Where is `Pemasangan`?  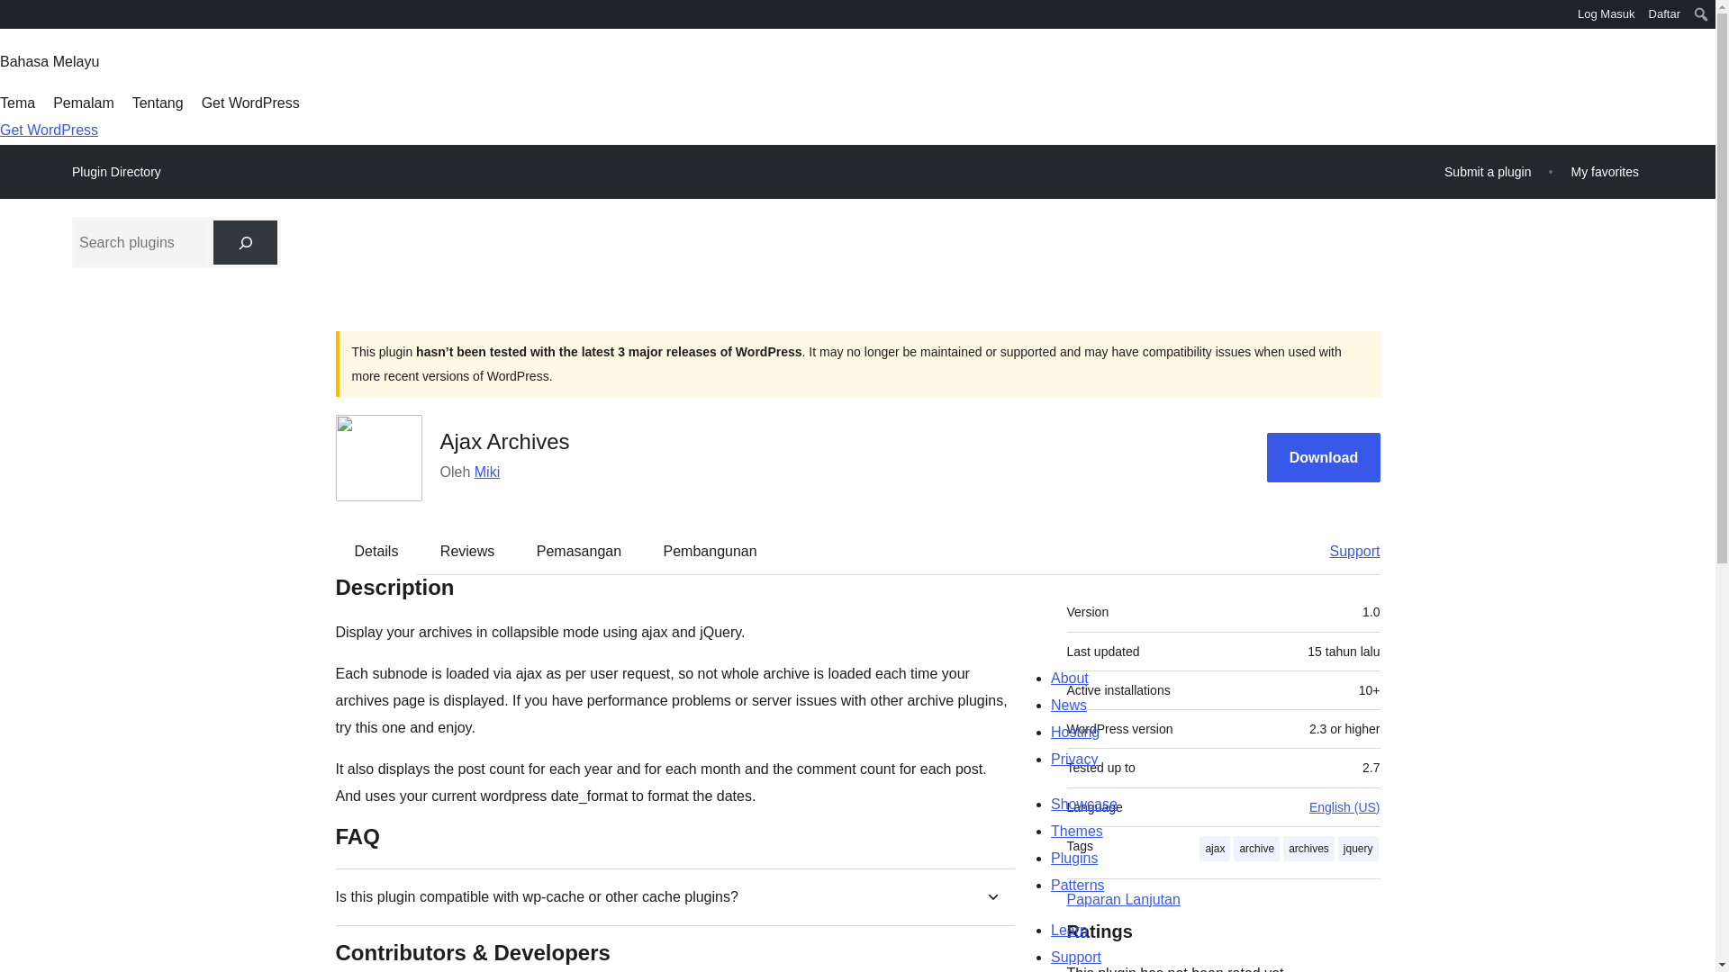
Pemasangan is located at coordinates (579, 551).